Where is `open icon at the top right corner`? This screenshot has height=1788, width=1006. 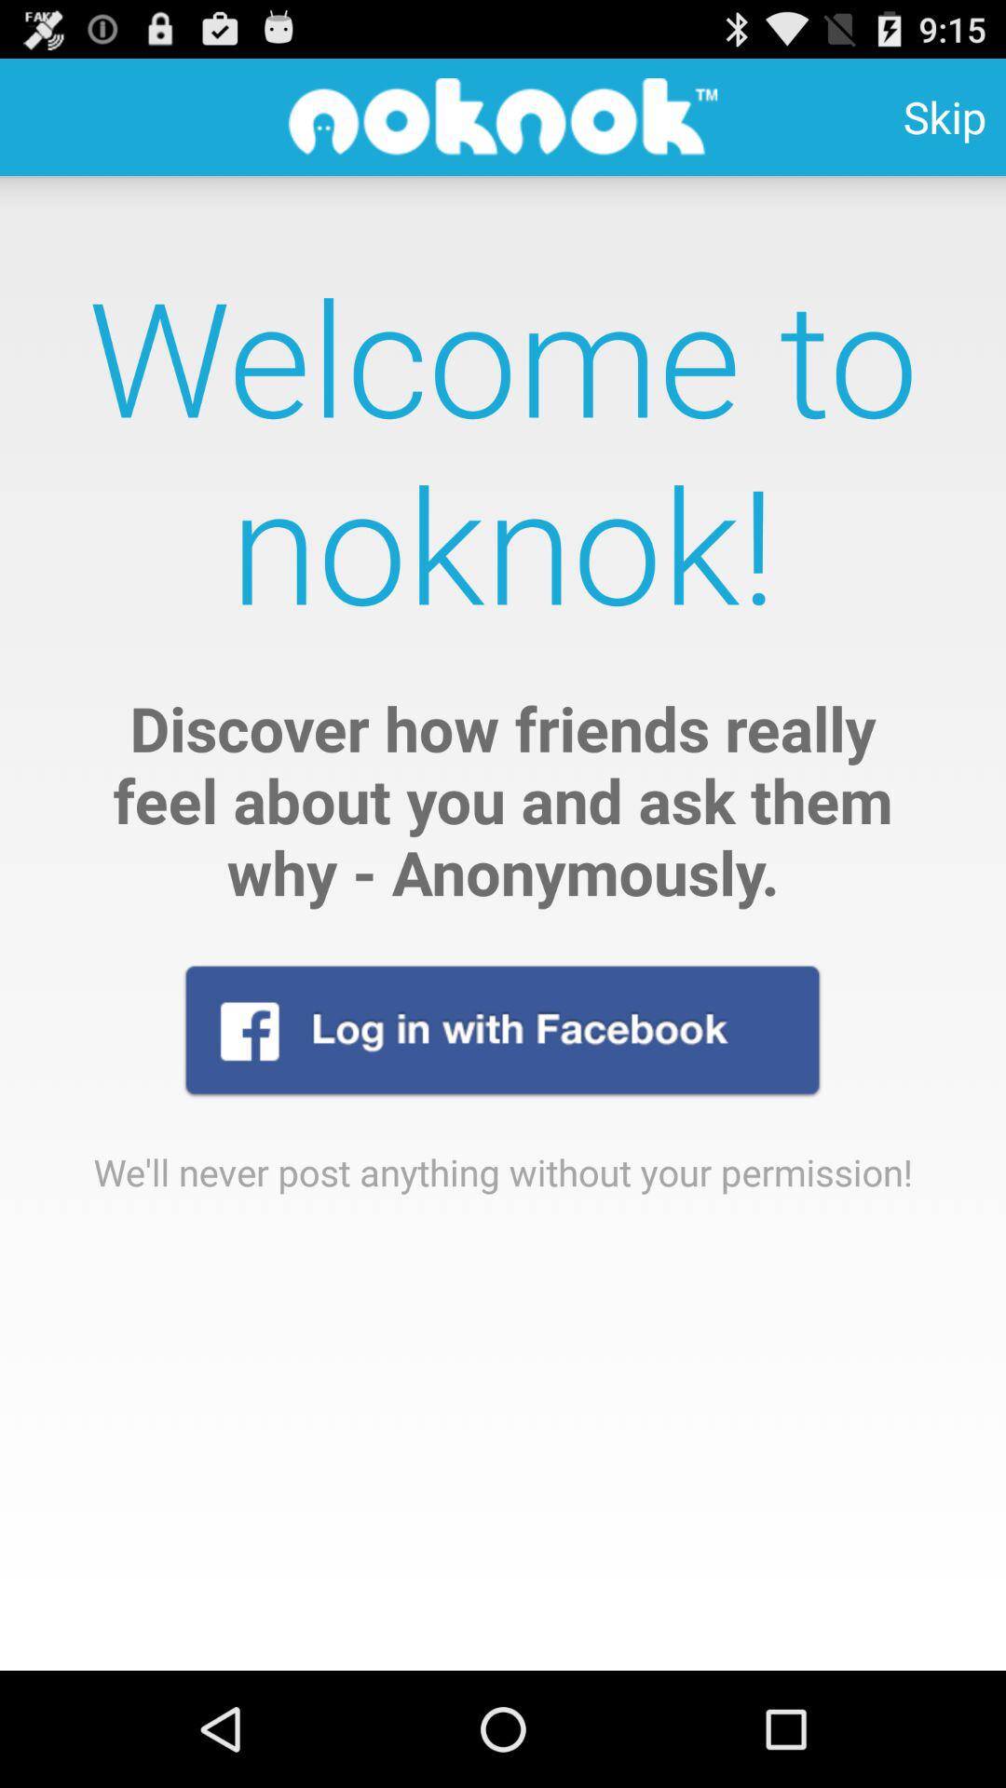
open icon at the top right corner is located at coordinates (945, 117).